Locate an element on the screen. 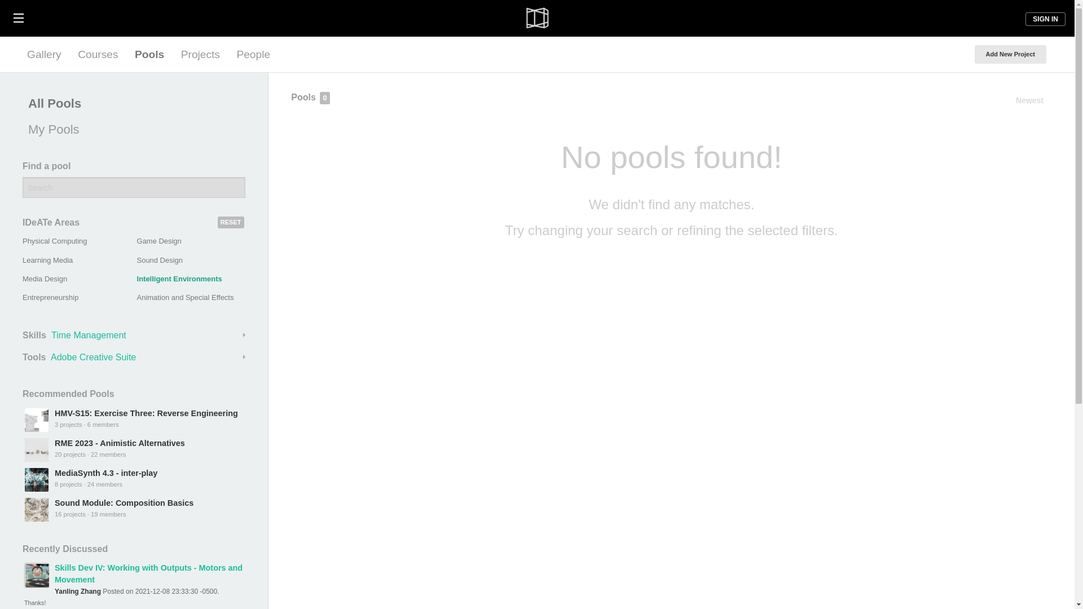 Image resolution: width=1083 pixels, height=609 pixels. All Pools is located at coordinates (131, 104).